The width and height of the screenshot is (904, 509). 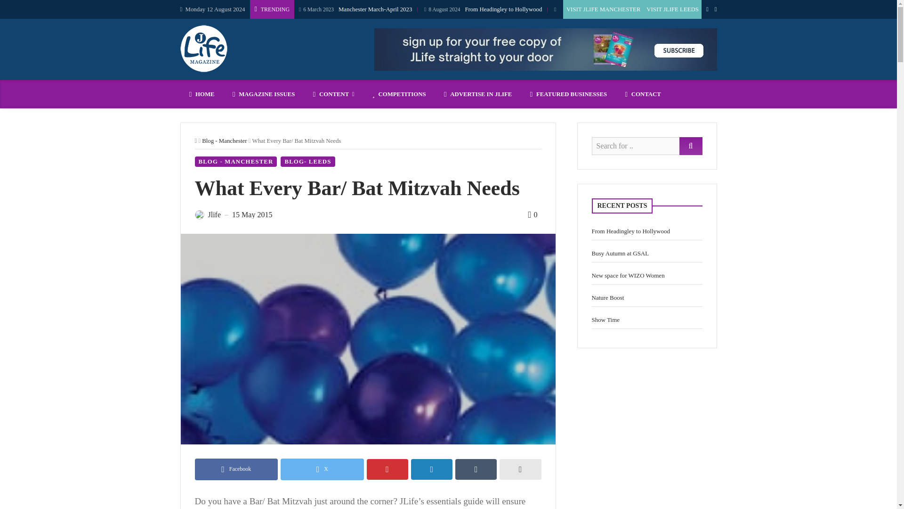 What do you see at coordinates (603, 9) in the screenshot?
I see `VISIT JLIFE MANCHESTER` at bounding box center [603, 9].